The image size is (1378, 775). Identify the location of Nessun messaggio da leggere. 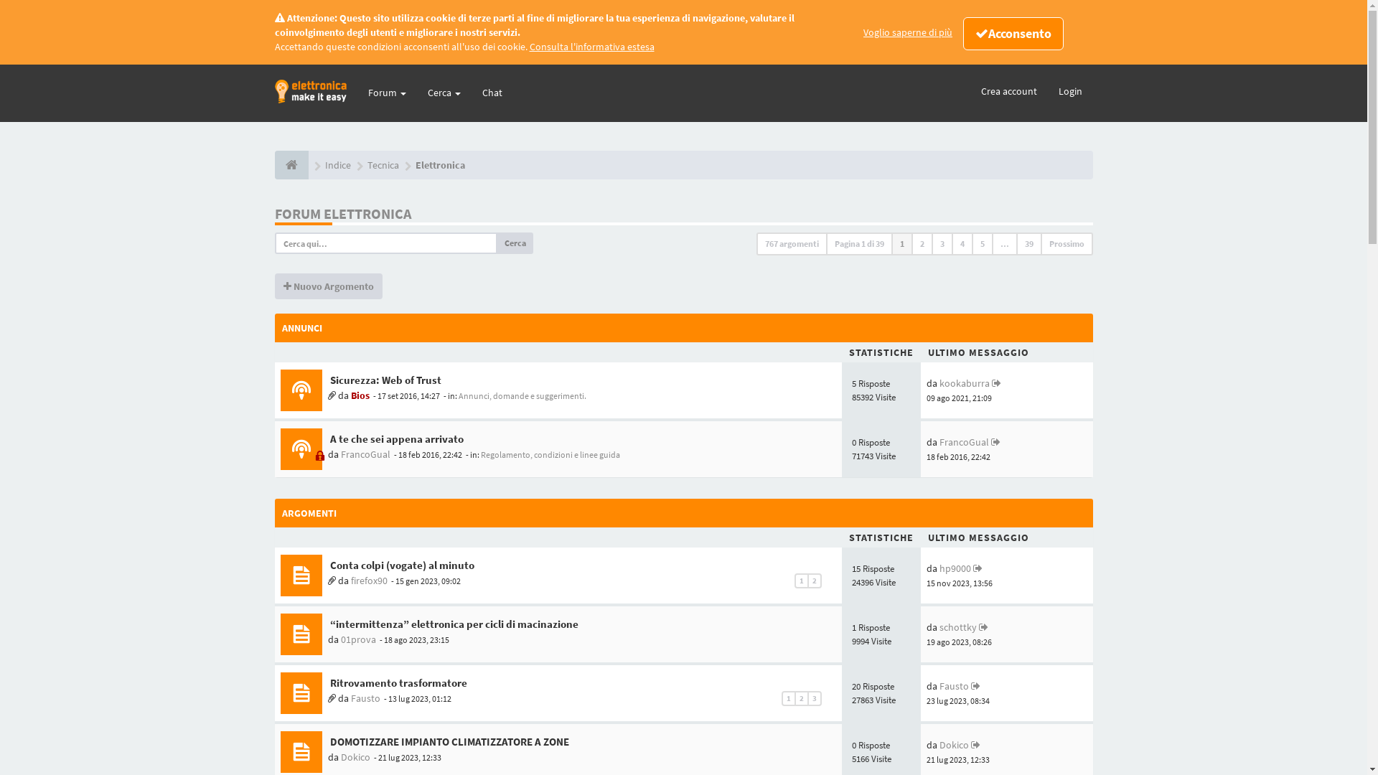
(301, 390).